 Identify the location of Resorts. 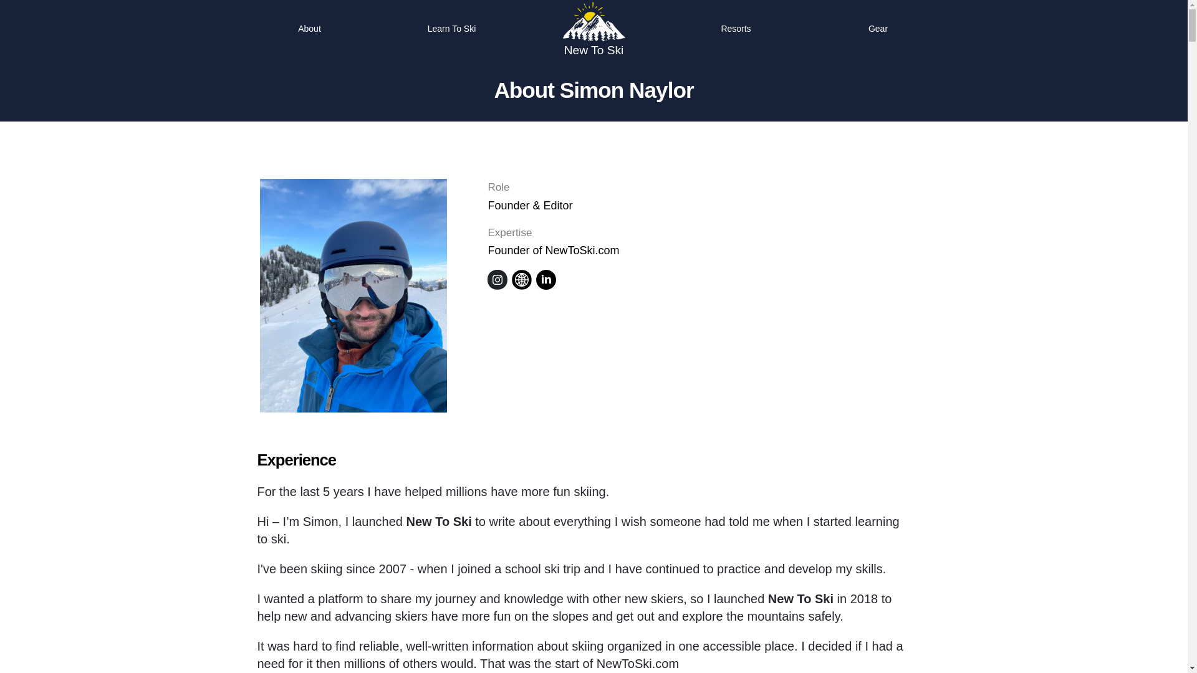
(736, 29).